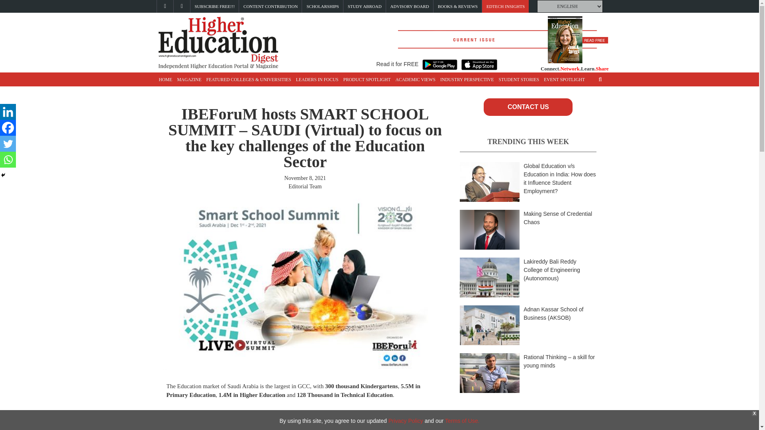 This screenshot has width=765, height=430. Describe the element at coordinates (189, 80) in the screenshot. I see `MAGAZINE` at that location.